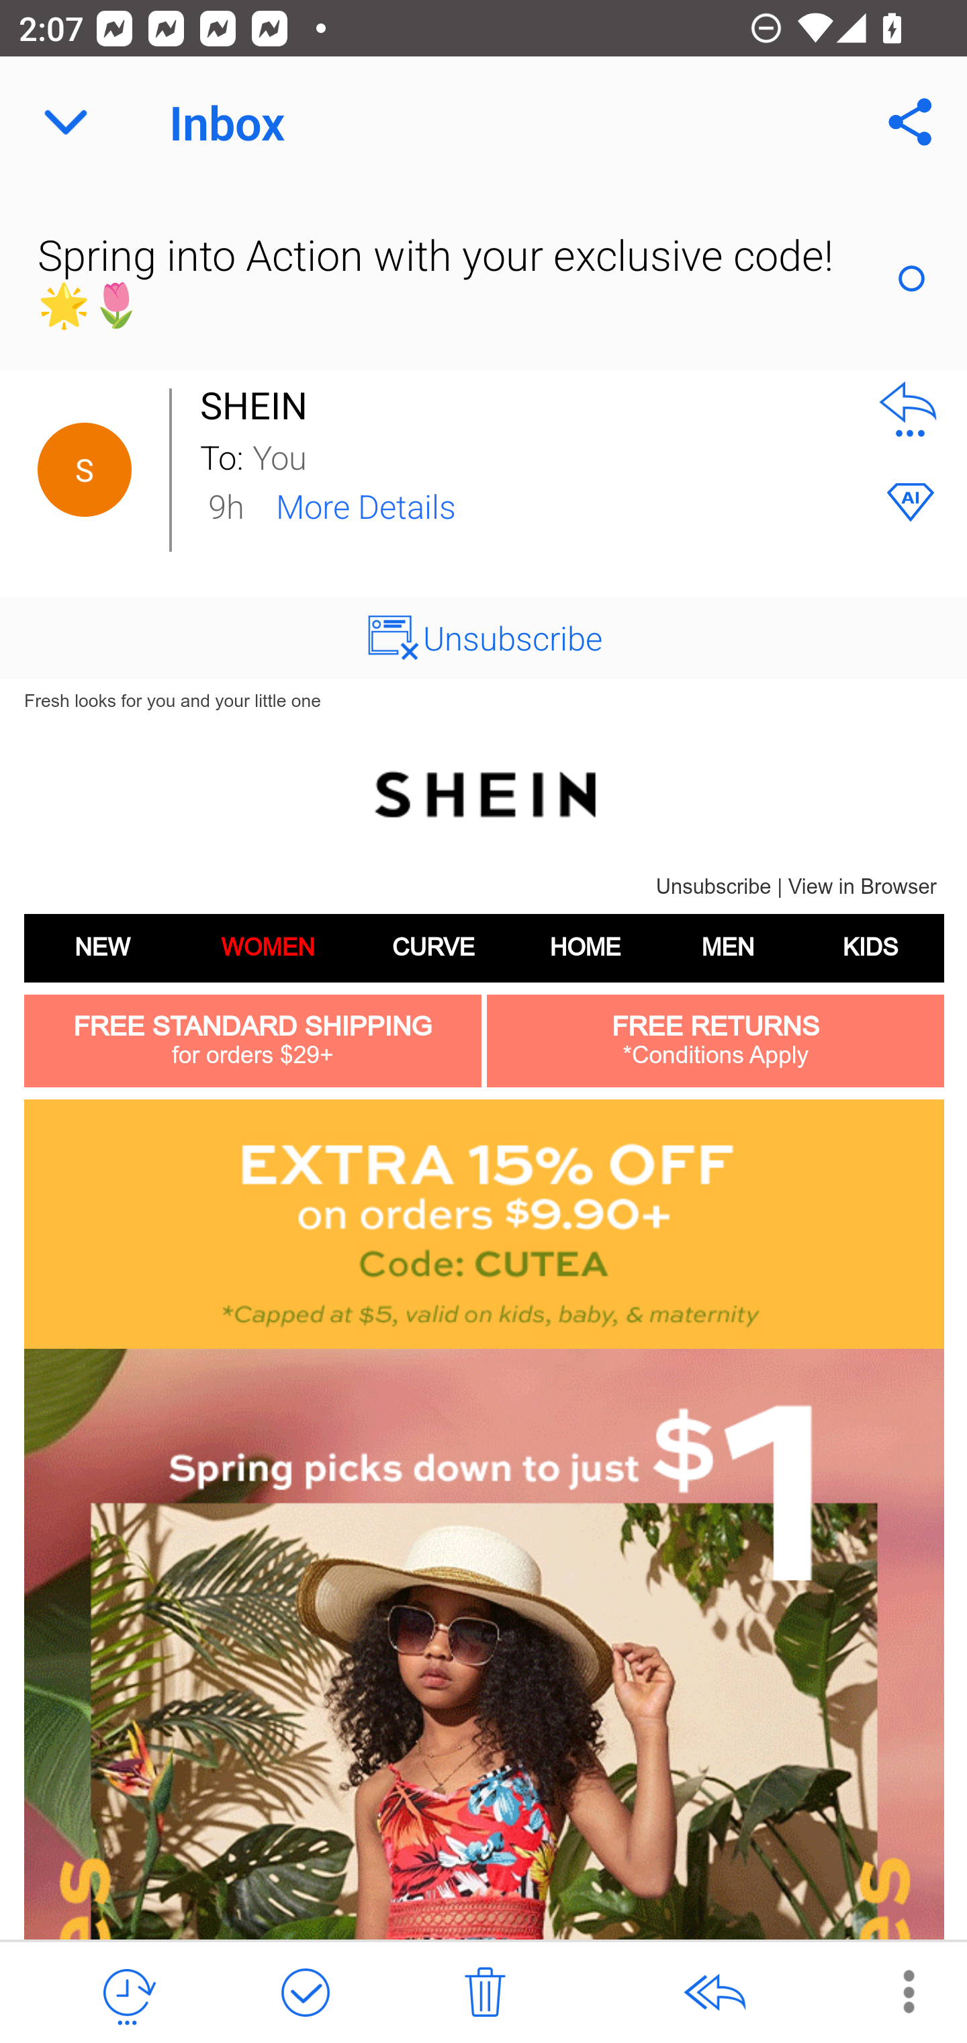 The width and height of the screenshot is (967, 2043). I want to click on MEN, so click(728, 948).